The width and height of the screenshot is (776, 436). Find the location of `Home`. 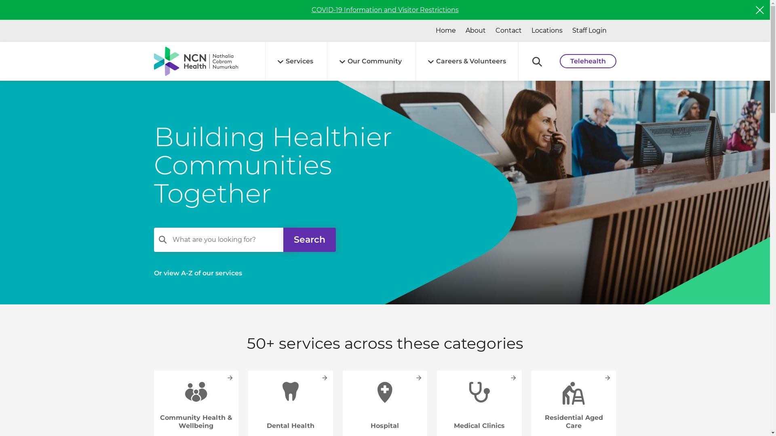

Home is located at coordinates (446, 31).